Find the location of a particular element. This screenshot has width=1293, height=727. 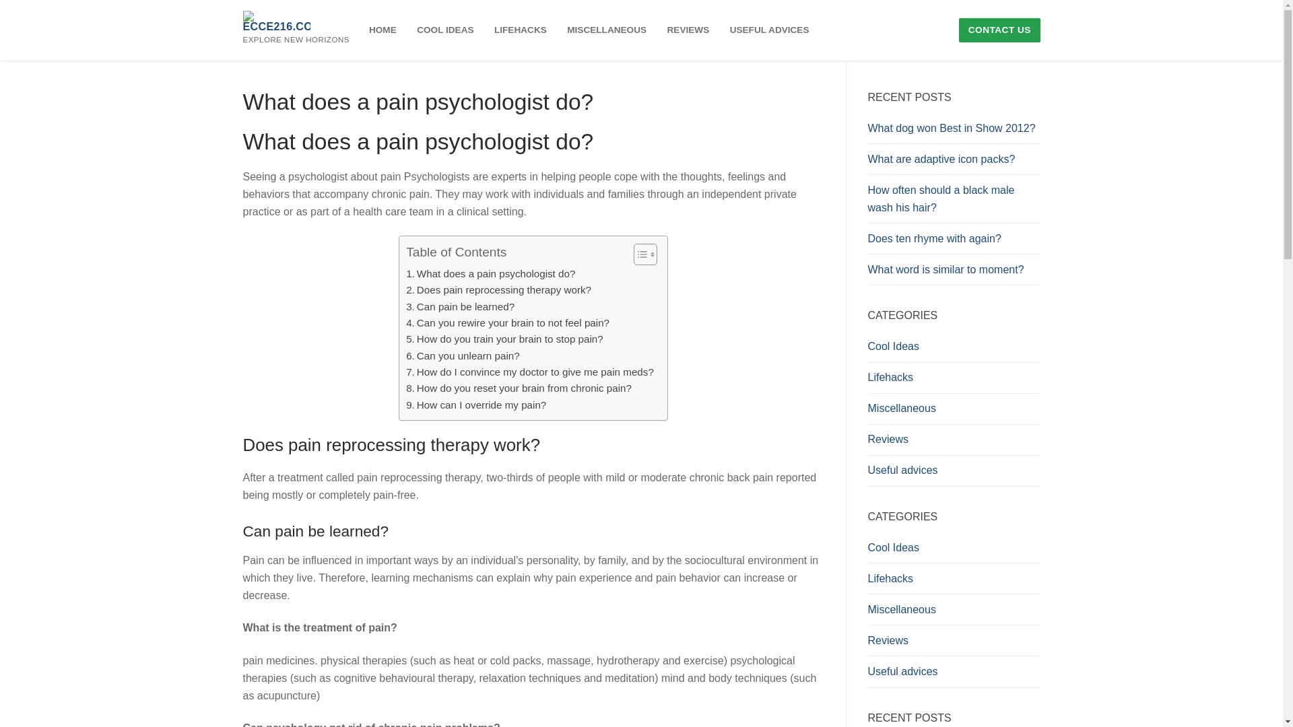

LIFEHACKS is located at coordinates (521, 30).